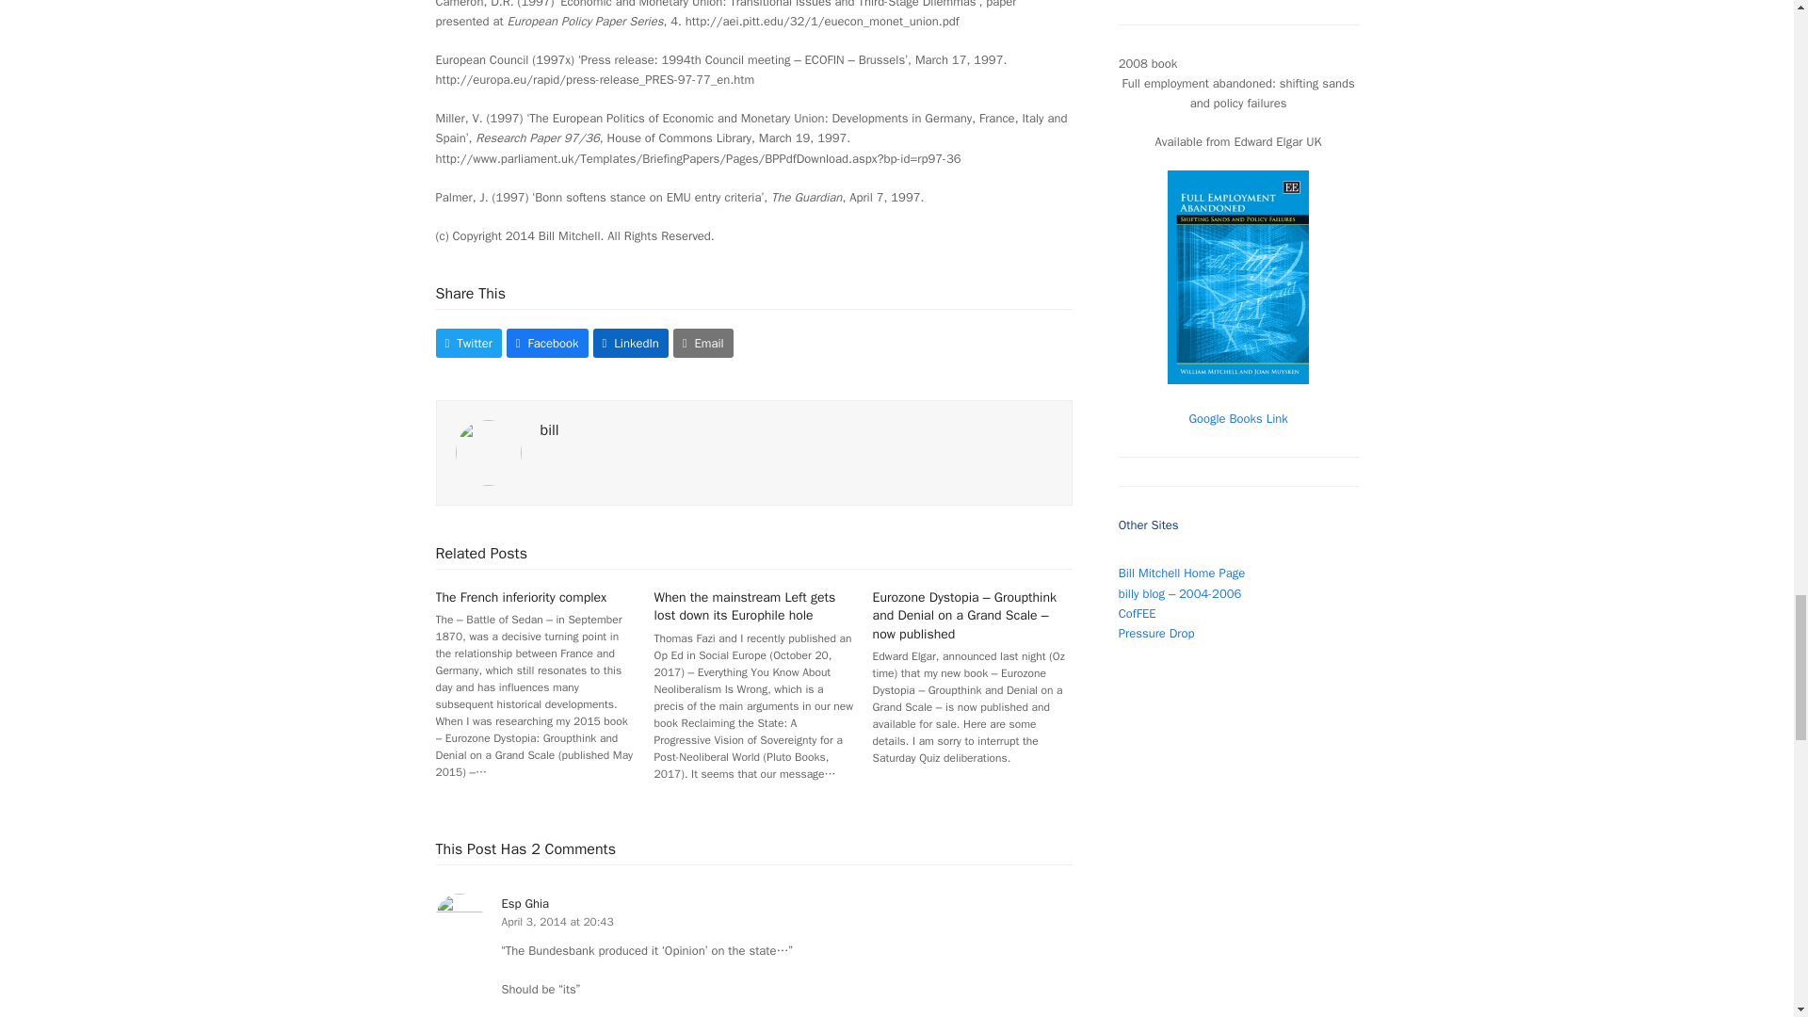 Image resolution: width=1808 pixels, height=1017 pixels. What do you see at coordinates (702, 343) in the screenshot?
I see `Email` at bounding box center [702, 343].